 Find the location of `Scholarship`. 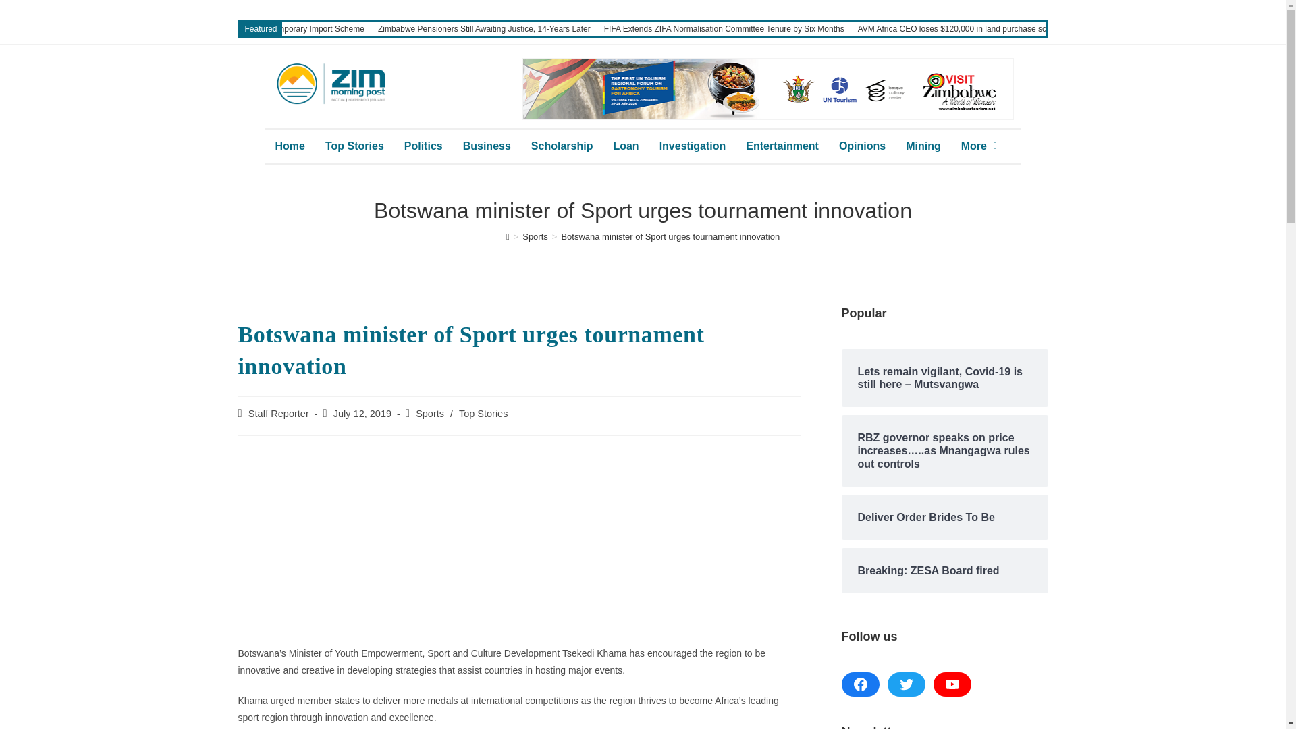

Scholarship is located at coordinates (562, 146).